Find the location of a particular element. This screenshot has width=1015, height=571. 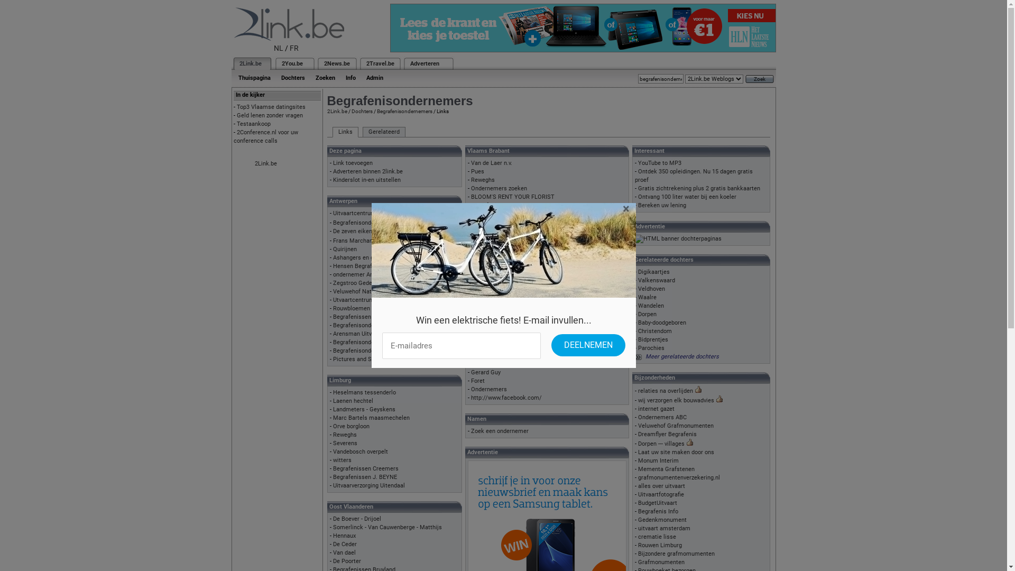

Rouwen Limburg is located at coordinates (660, 546).